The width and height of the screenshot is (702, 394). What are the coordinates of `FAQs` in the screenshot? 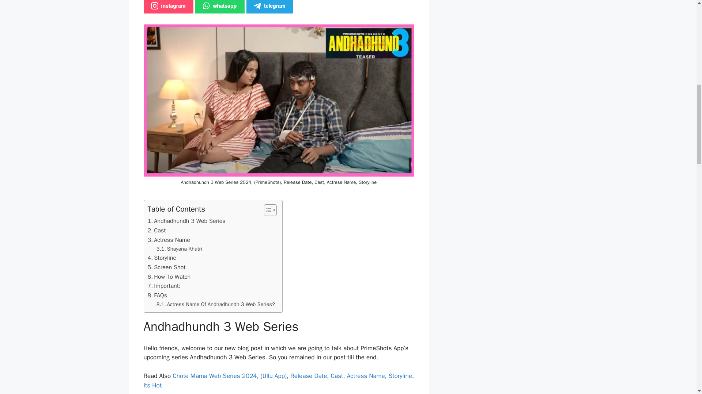 It's located at (157, 295).